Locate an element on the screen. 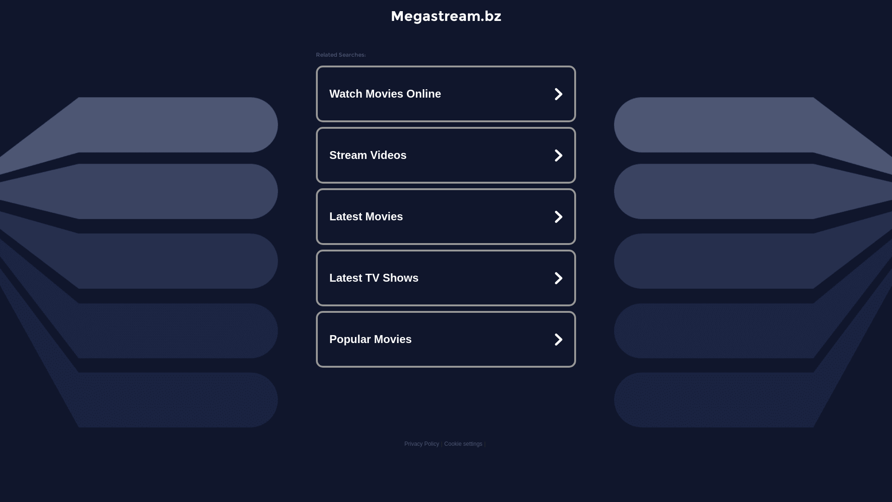 The width and height of the screenshot is (892, 502). Watch Movies Online is located at coordinates (446, 94).